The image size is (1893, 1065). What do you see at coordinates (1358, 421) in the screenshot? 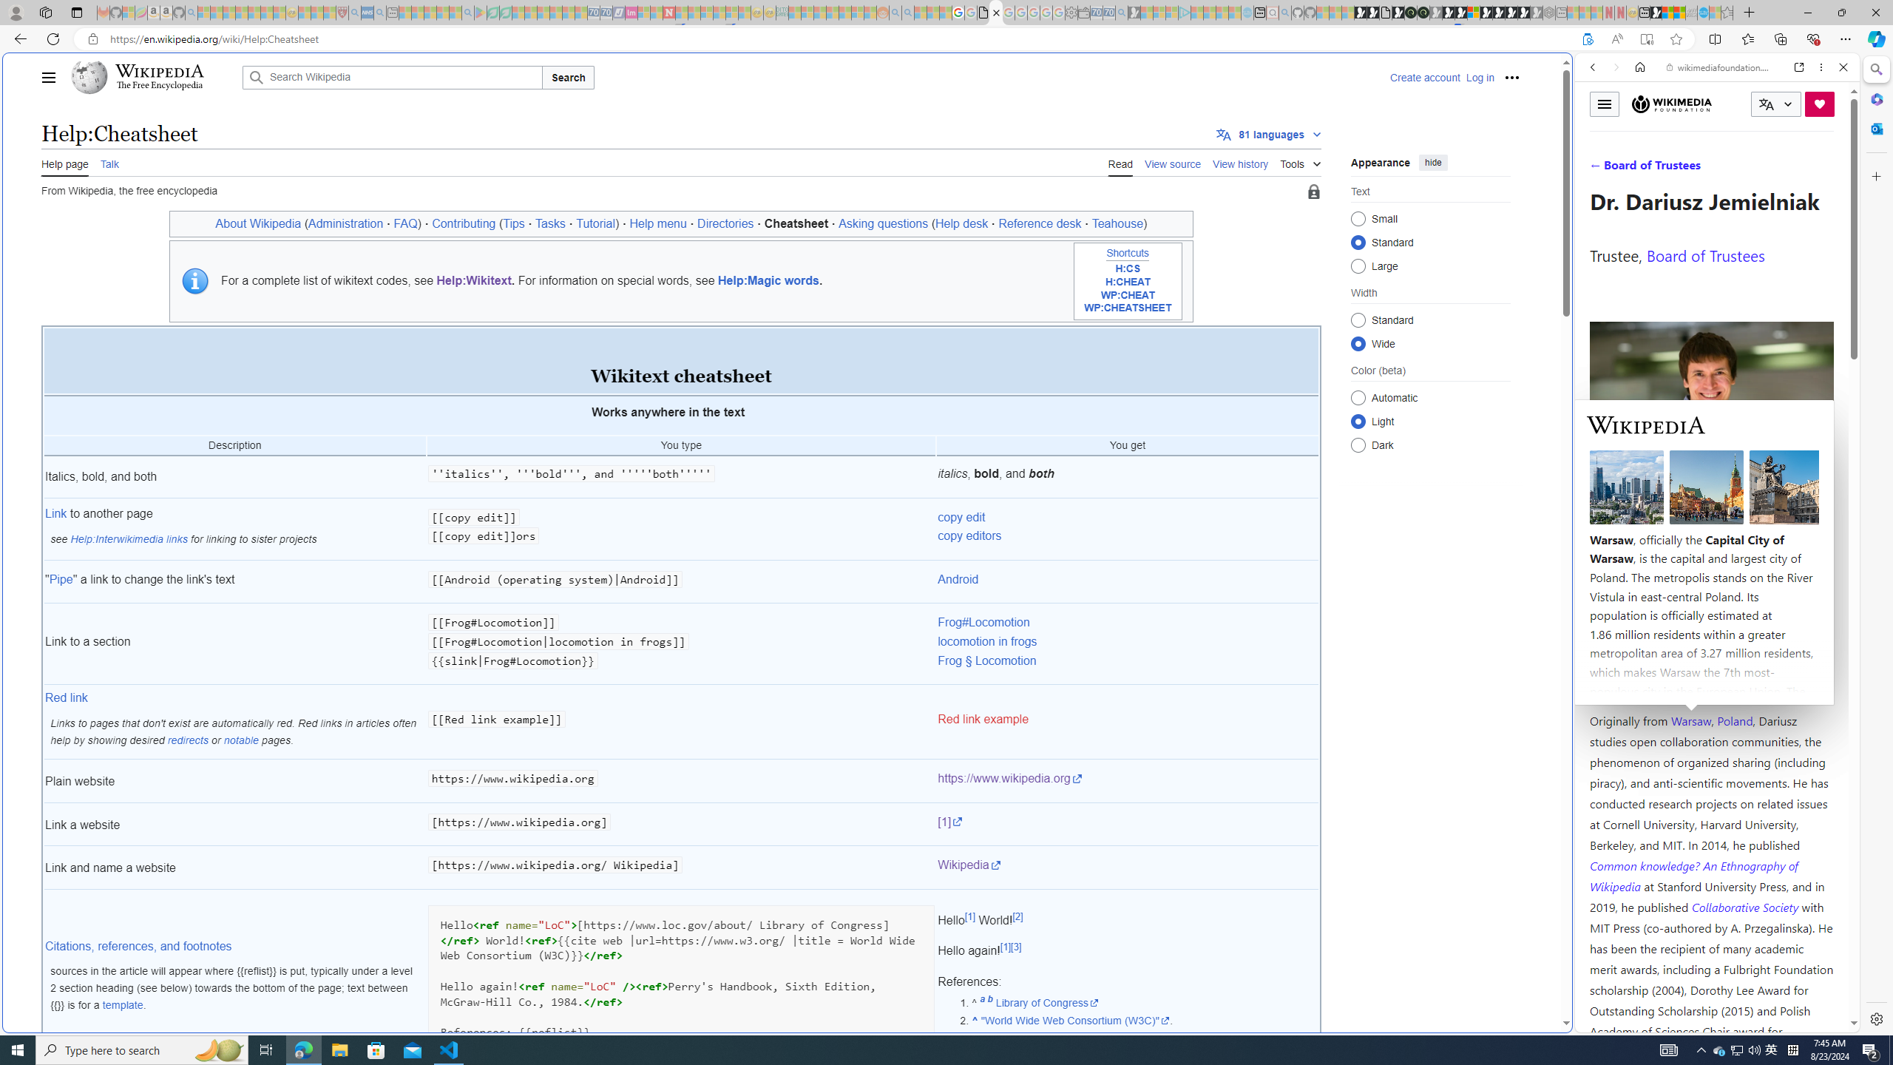
I see `Light` at bounding box center [1358, 421].